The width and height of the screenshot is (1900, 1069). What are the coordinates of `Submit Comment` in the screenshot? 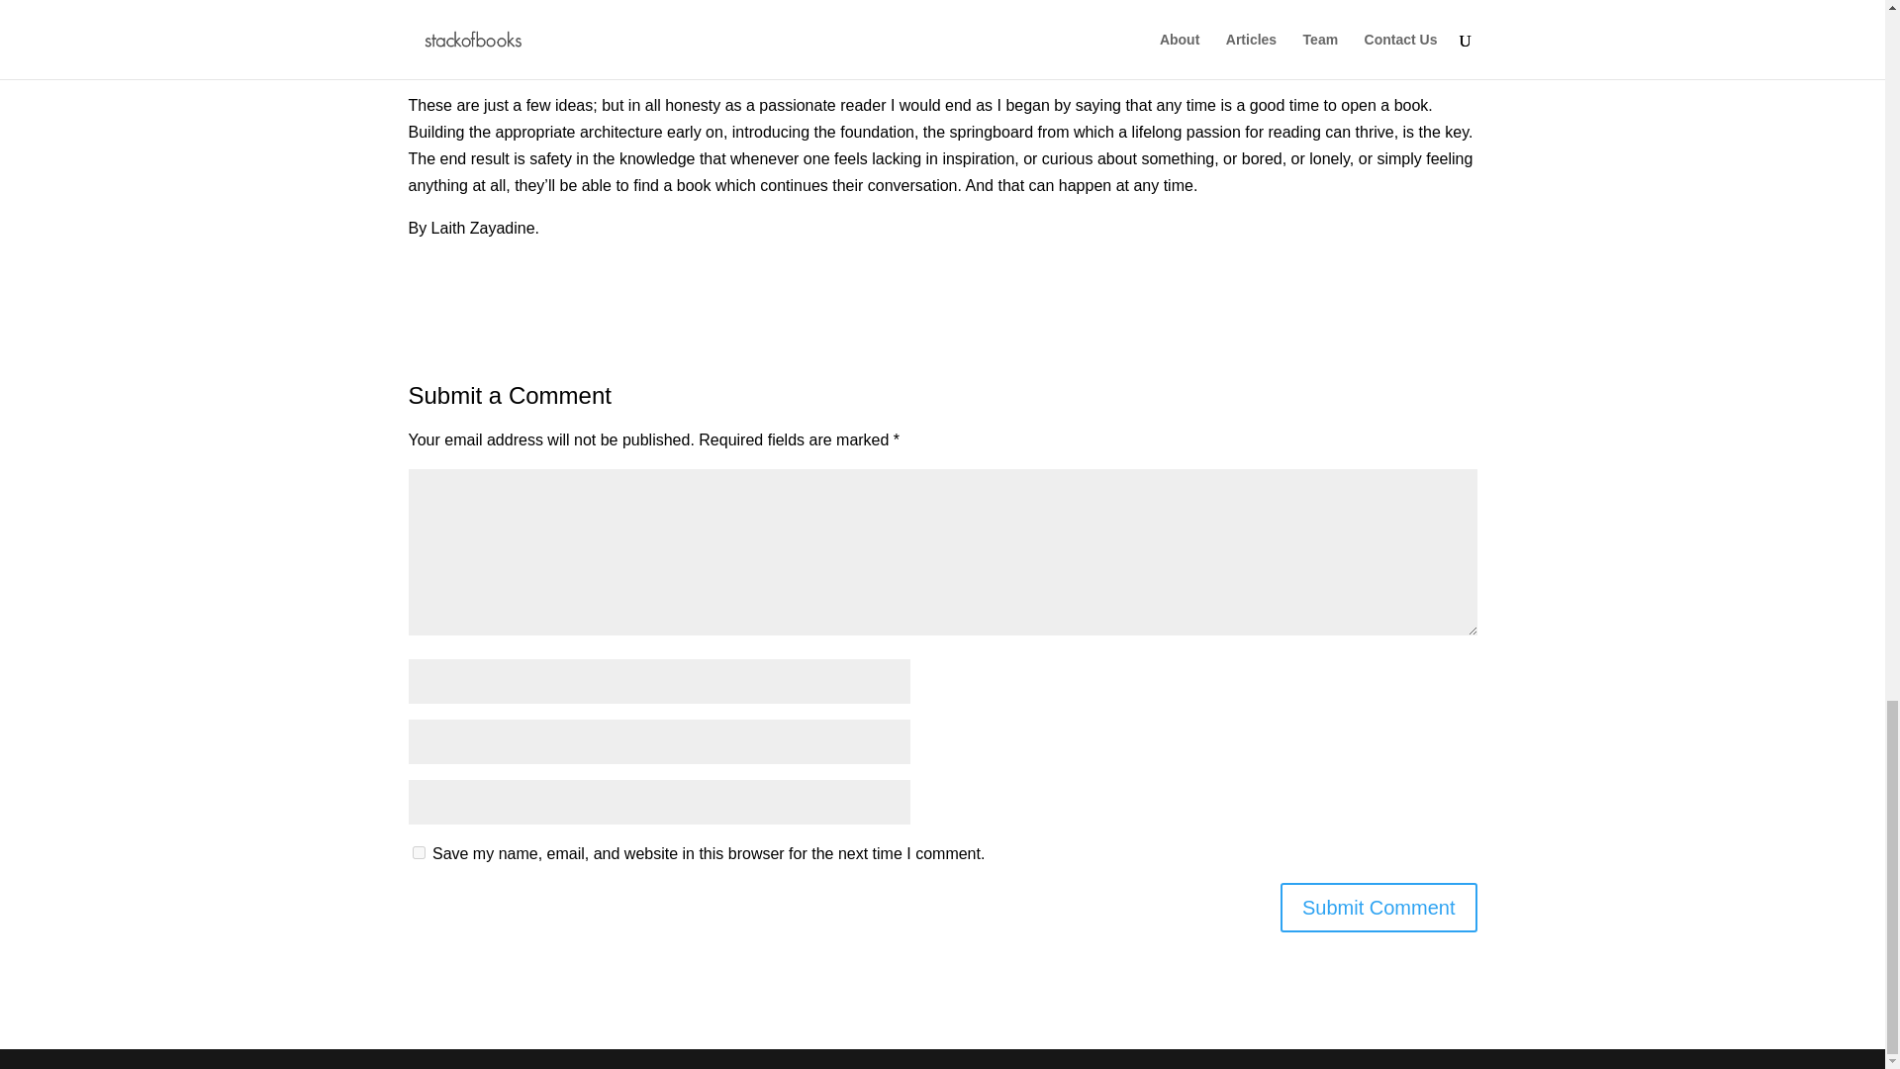 It's located at (1379, 907).